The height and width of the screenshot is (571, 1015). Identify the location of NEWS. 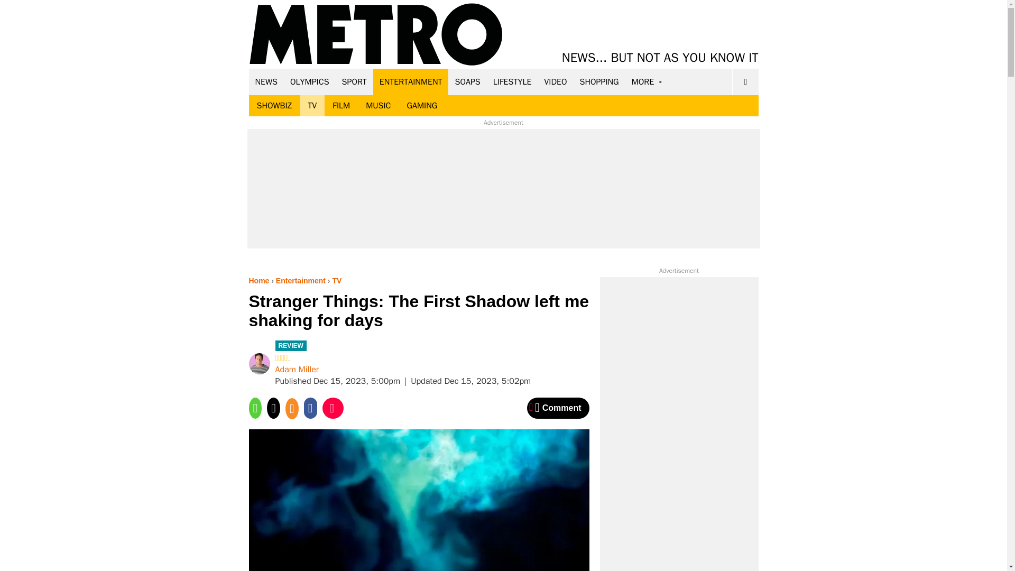
(266, 81).